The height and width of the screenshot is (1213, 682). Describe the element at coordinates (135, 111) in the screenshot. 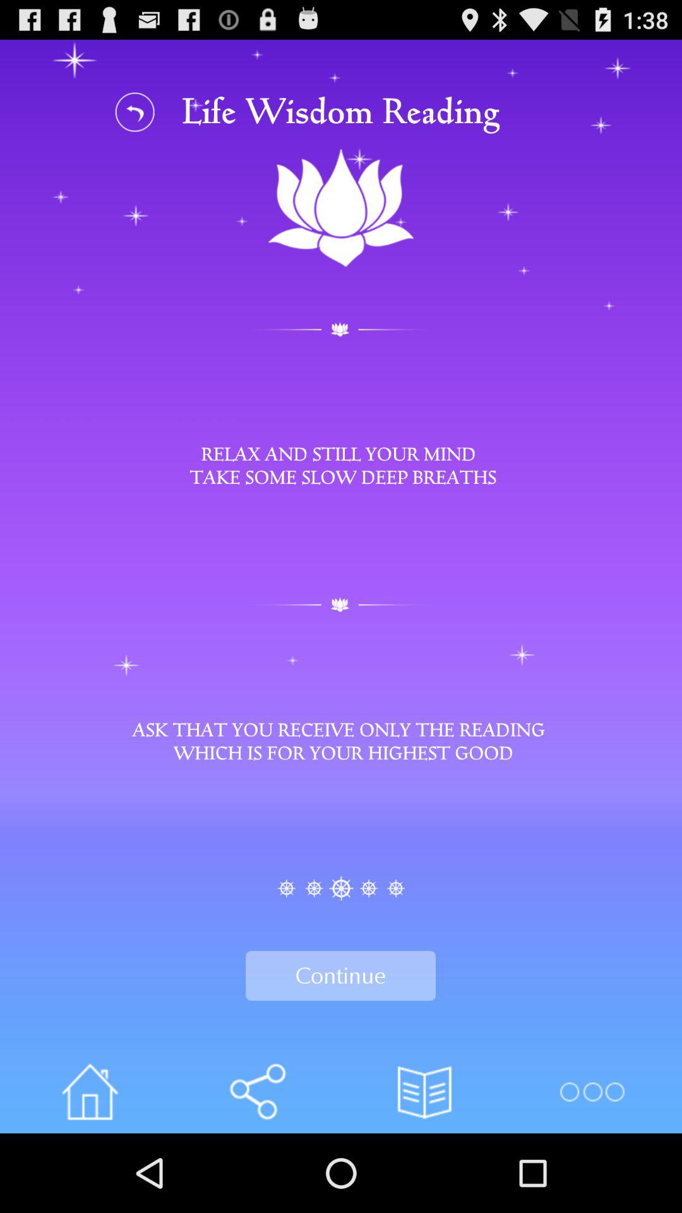

I see `go back` at that location.